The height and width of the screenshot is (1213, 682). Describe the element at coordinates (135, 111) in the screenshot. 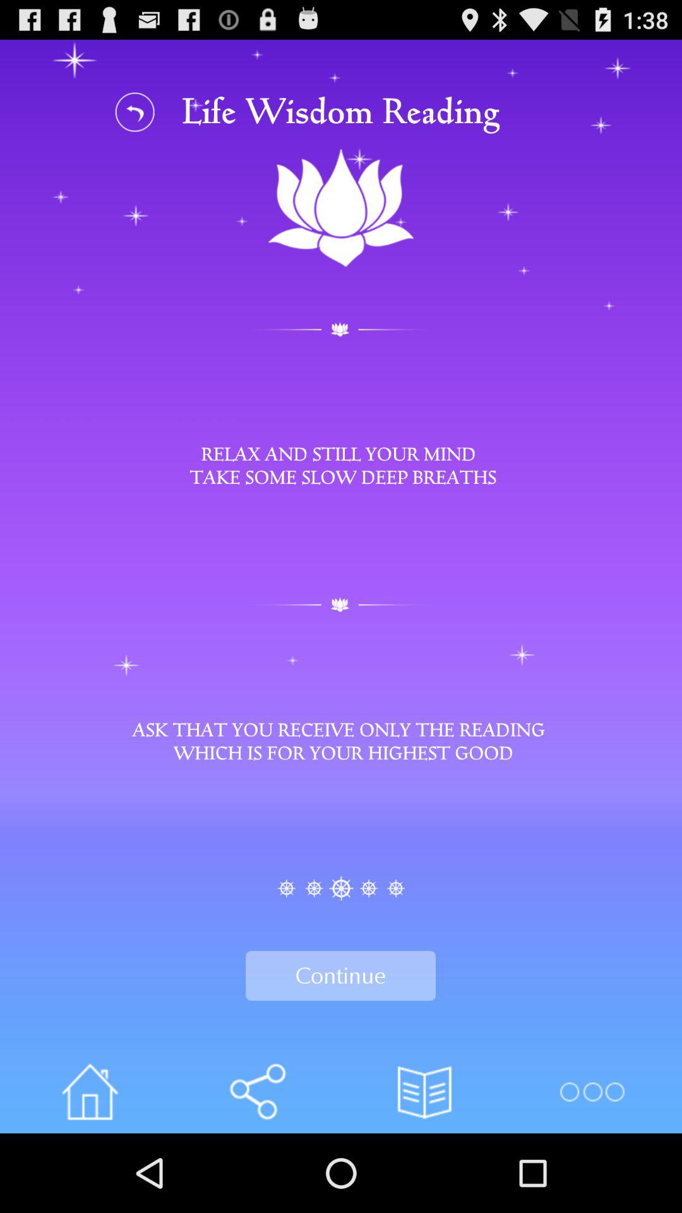

I see `go back` at that location.